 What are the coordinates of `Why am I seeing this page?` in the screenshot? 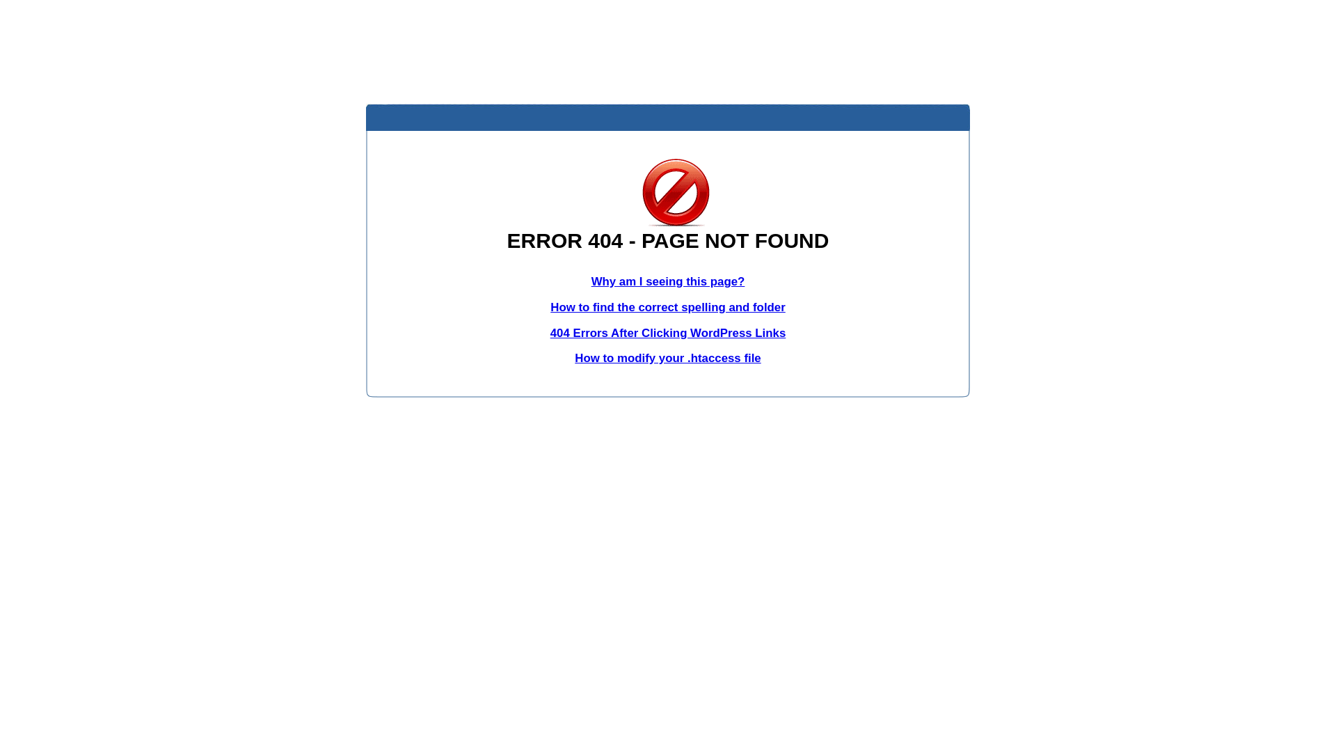 It's located at (668, 281).